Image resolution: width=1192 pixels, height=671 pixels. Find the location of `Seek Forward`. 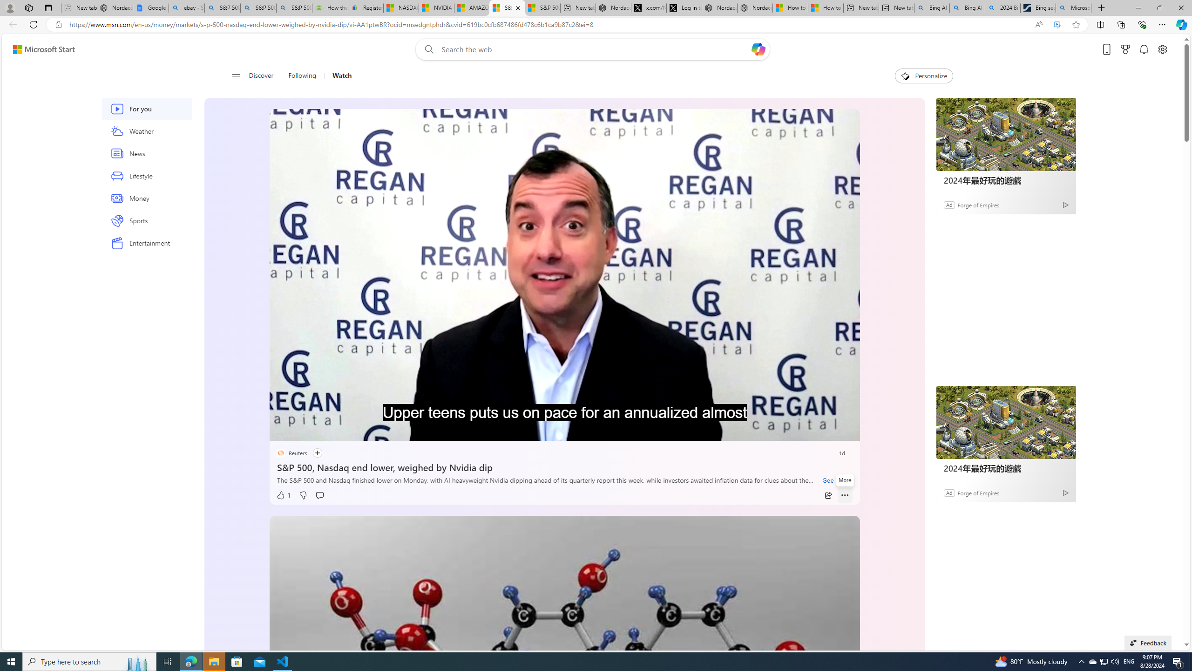

Seek Forward is located at coordinates (320, 431).